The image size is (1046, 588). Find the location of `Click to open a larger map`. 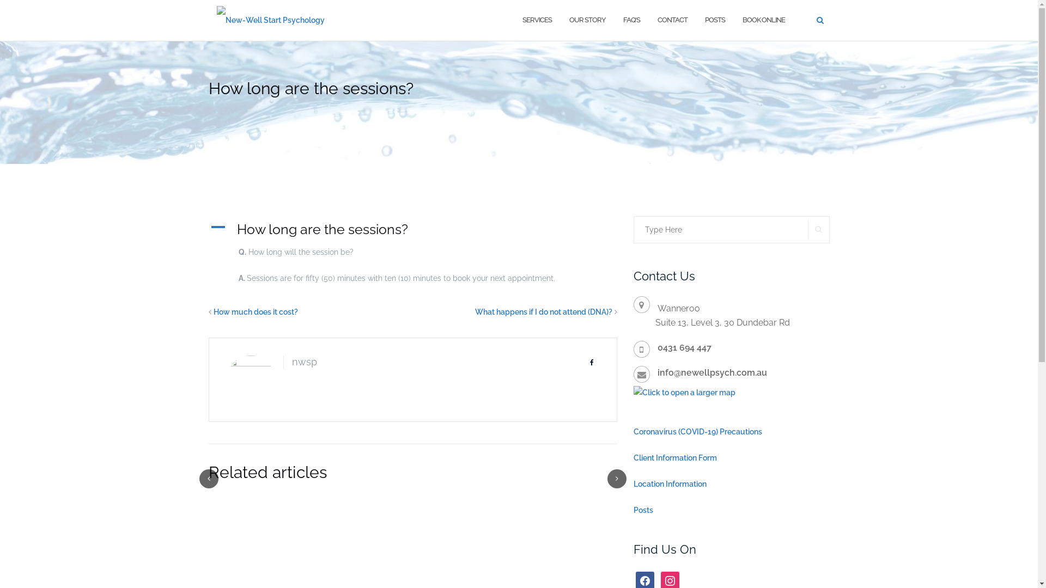

Click to open a larger map is located at coordinates (684, 393).